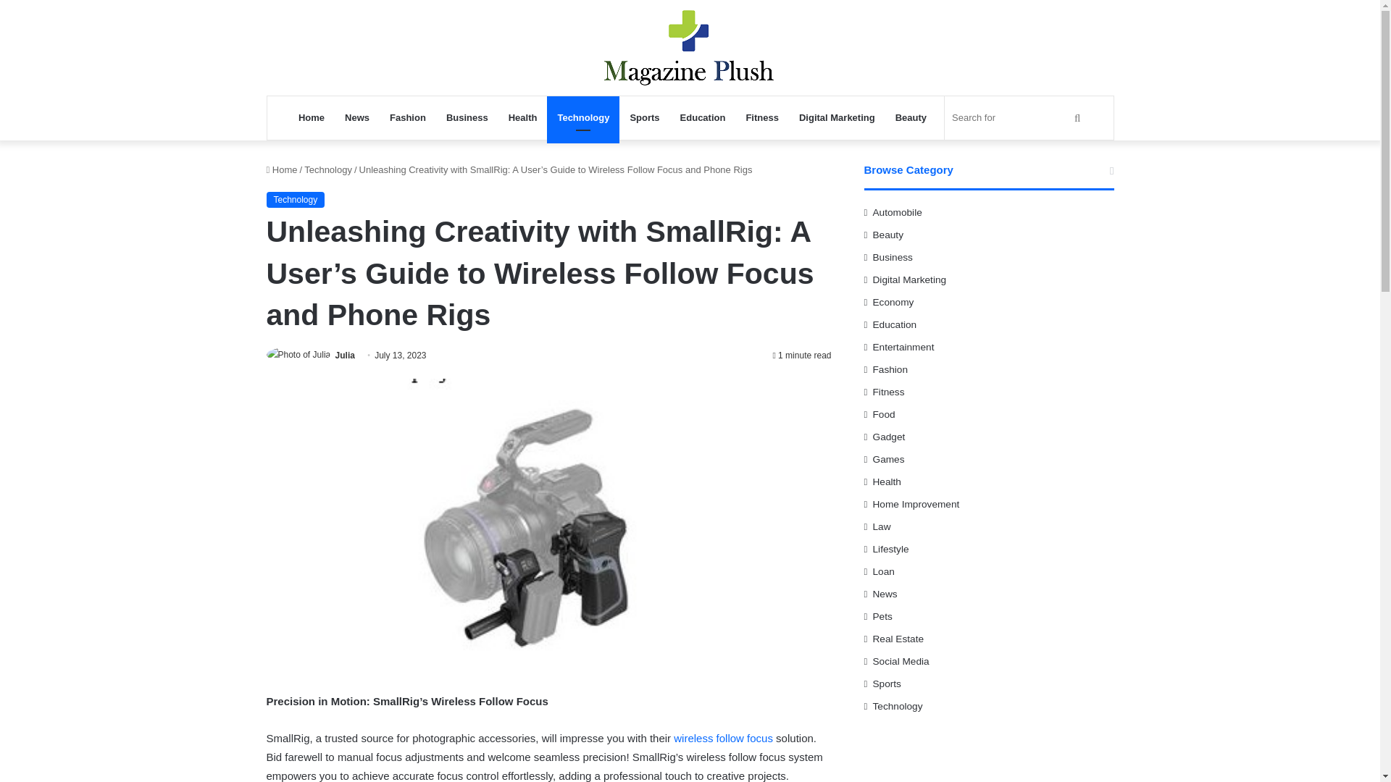 The image size is (1391, 782). Describe the element at coordinates (690, 48) in the screenshot. I see `My Blog` at that location.